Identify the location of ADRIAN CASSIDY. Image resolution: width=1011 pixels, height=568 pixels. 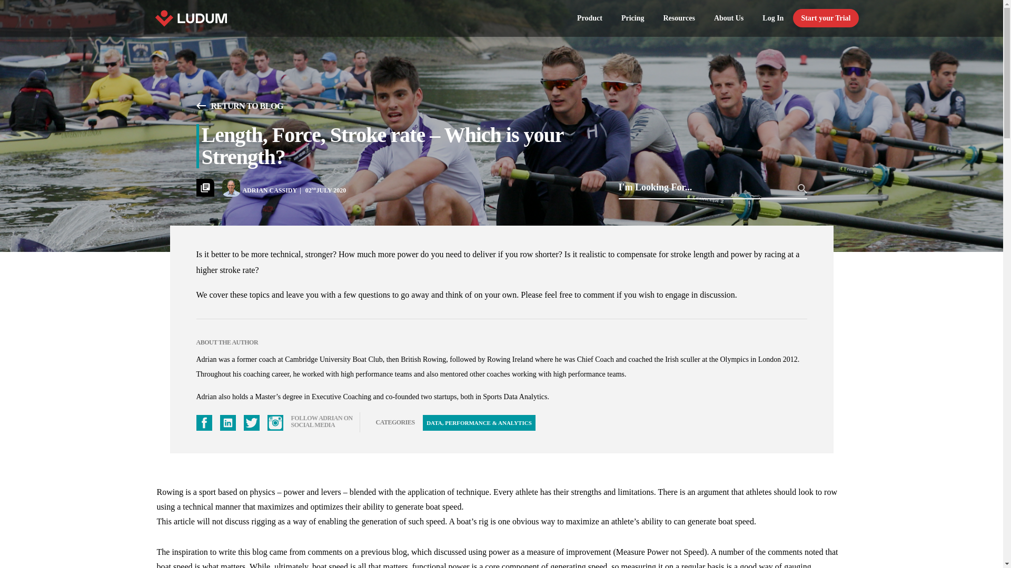
(274, 190).